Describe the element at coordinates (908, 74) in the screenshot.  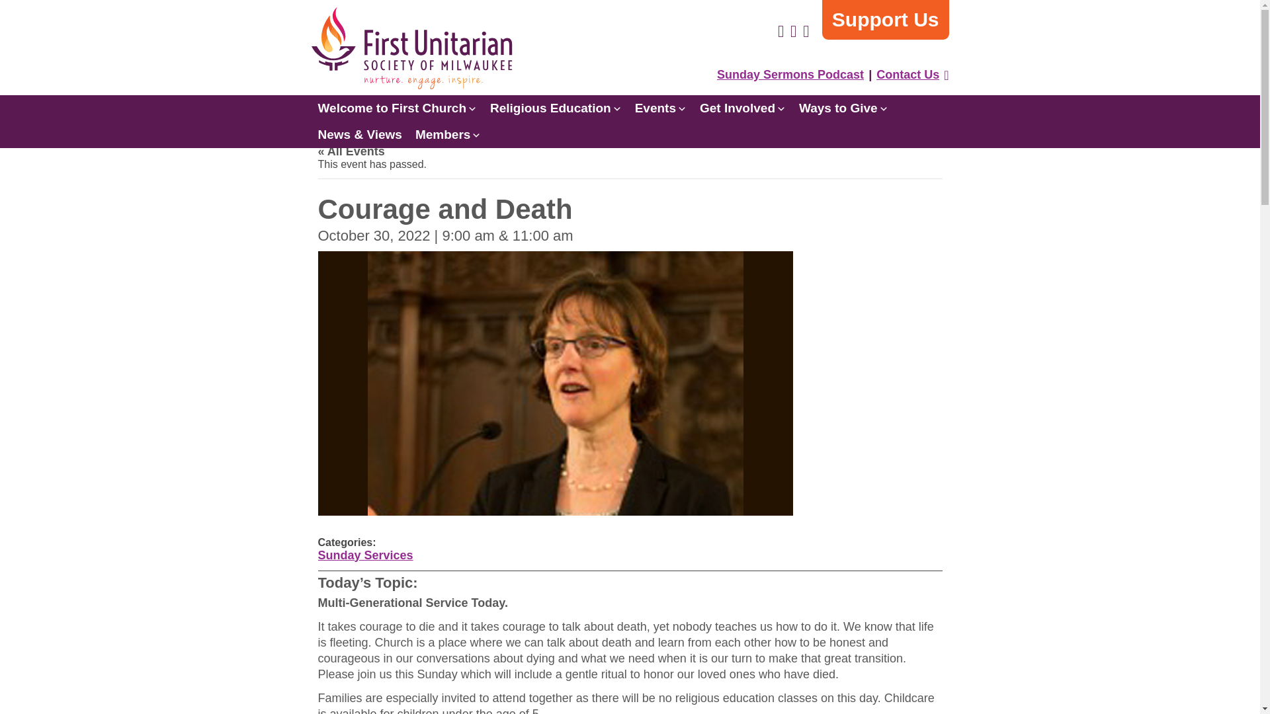
I see `Contact Us` at that location.